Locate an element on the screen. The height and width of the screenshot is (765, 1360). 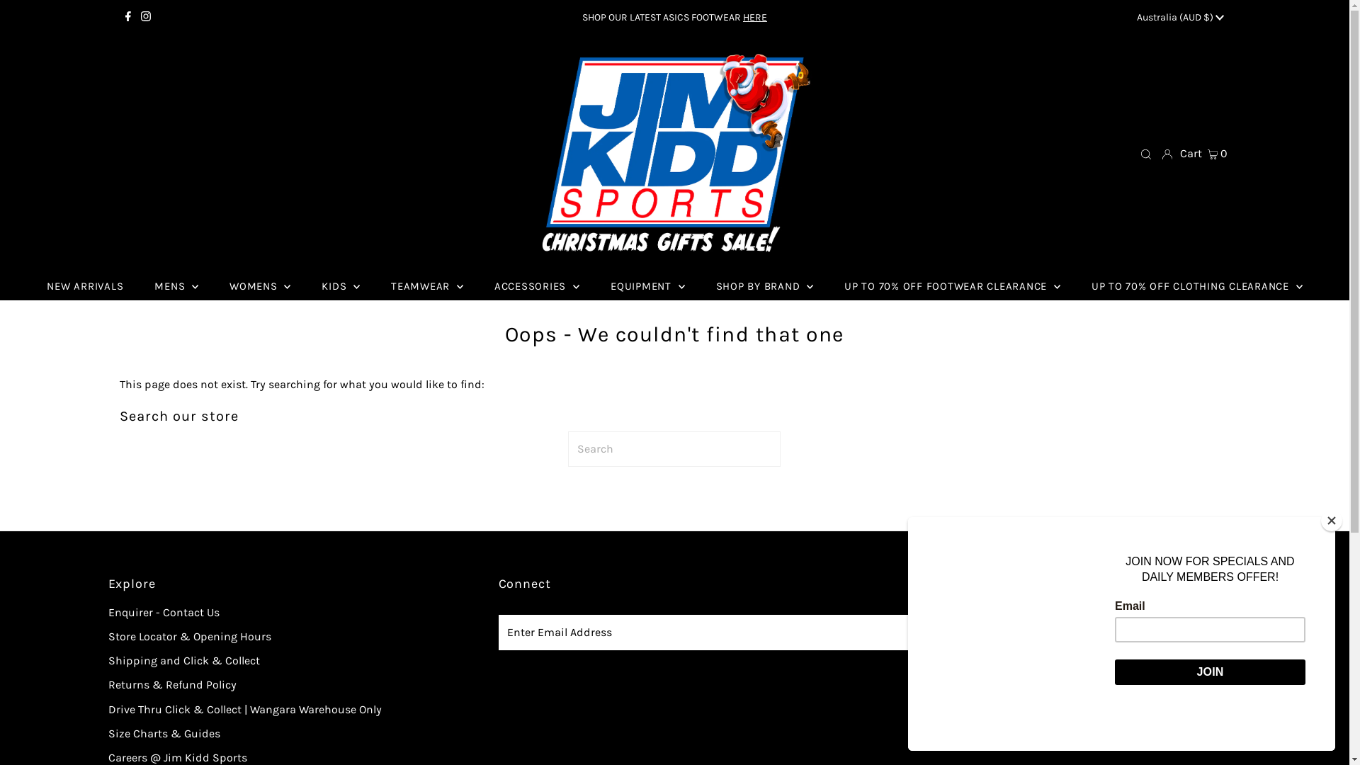
Store Locator & Opening Hours is located at coordinates (189, 636).